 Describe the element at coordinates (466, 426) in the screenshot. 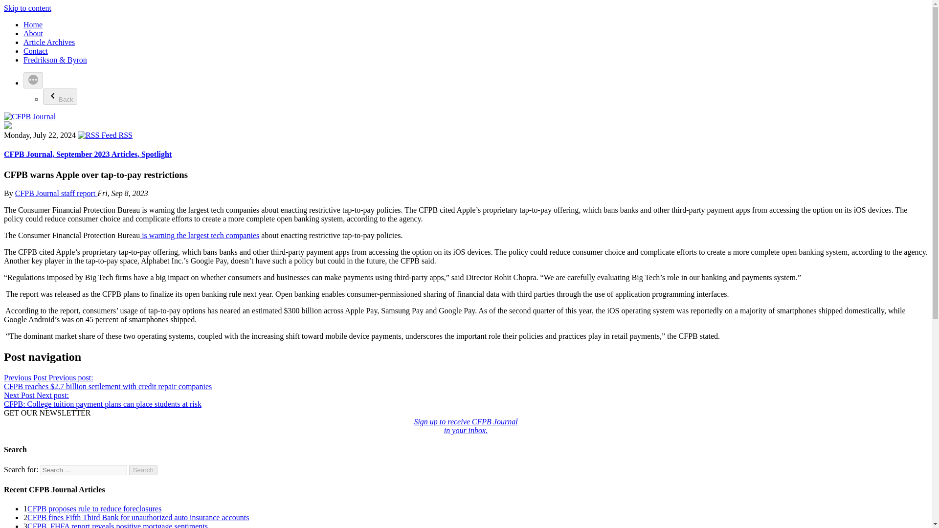

I see `is warning the largest tech companies` at that location.